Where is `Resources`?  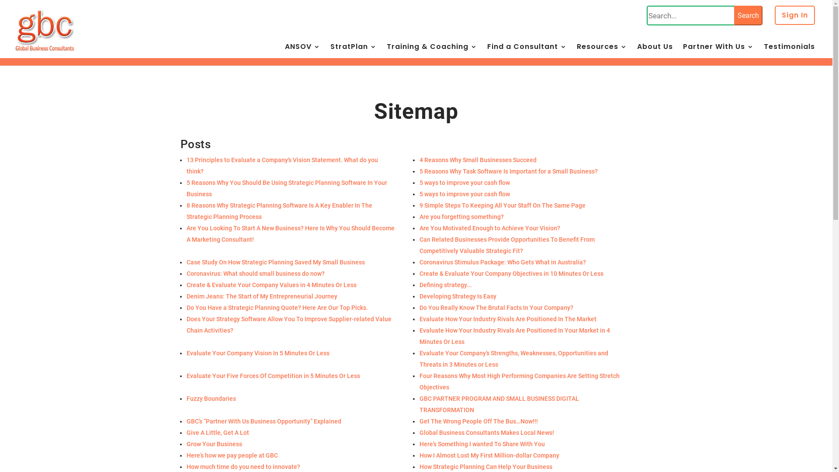
Resources is located at coordinates (602, 52).